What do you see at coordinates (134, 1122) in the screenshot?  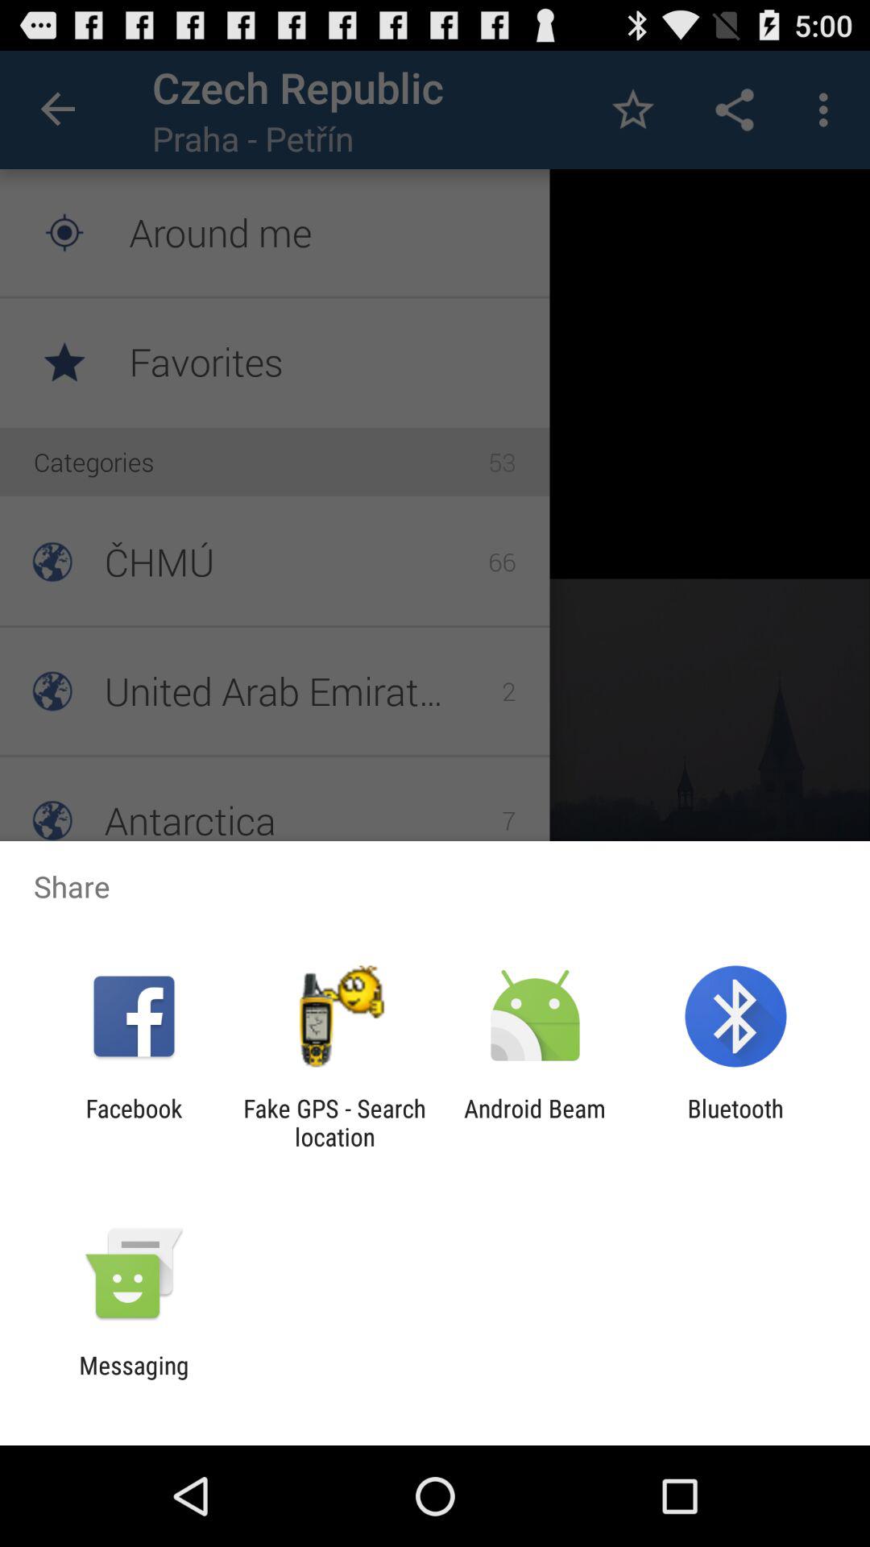 I see `flip until facebook icon` at bounding box center [134, 1122].